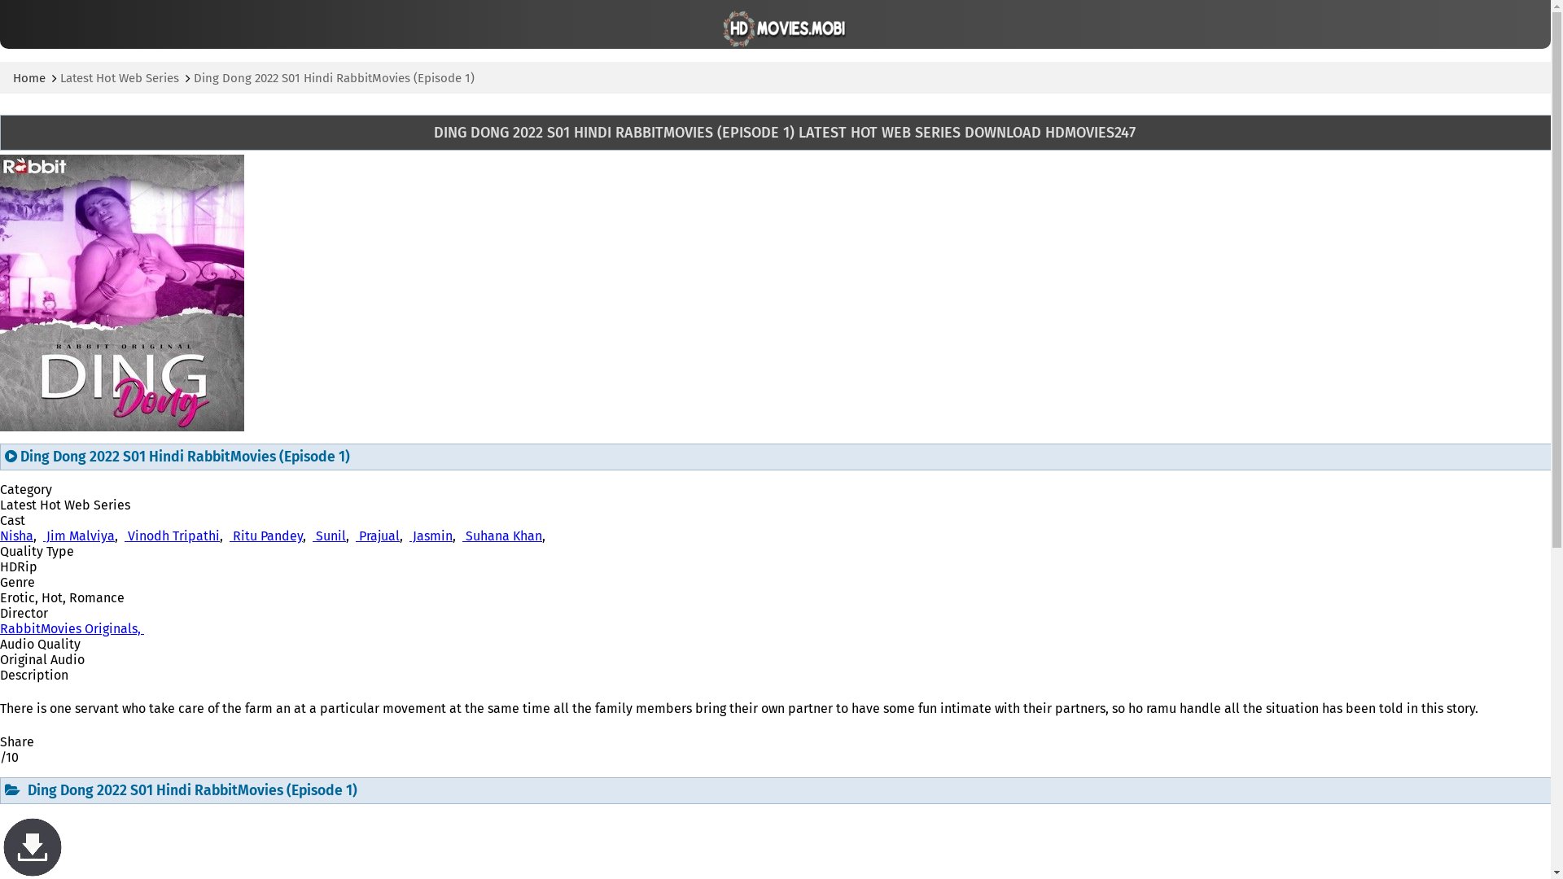  Describe the element at coordinates (378, 536) in the screenshot. I see `Prajual` at that location.